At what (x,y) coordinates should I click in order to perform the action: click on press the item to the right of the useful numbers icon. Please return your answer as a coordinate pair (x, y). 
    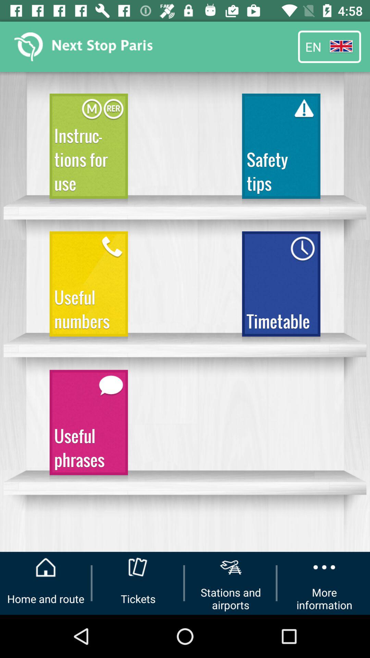
    Looking at the image, I should click on (281, 287).